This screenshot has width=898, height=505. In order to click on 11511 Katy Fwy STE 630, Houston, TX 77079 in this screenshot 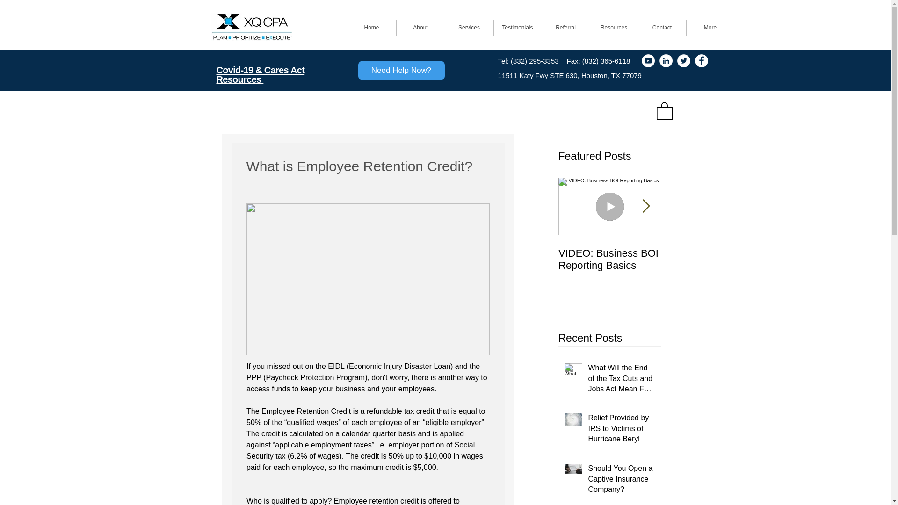, I will do `click(569, 75)`.